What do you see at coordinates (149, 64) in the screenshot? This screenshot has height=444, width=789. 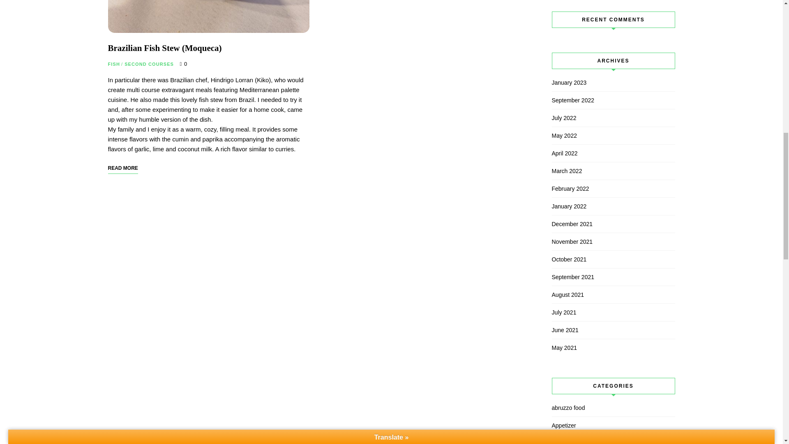 I see `SECOND COURSES` at bounding box center [149, 64].